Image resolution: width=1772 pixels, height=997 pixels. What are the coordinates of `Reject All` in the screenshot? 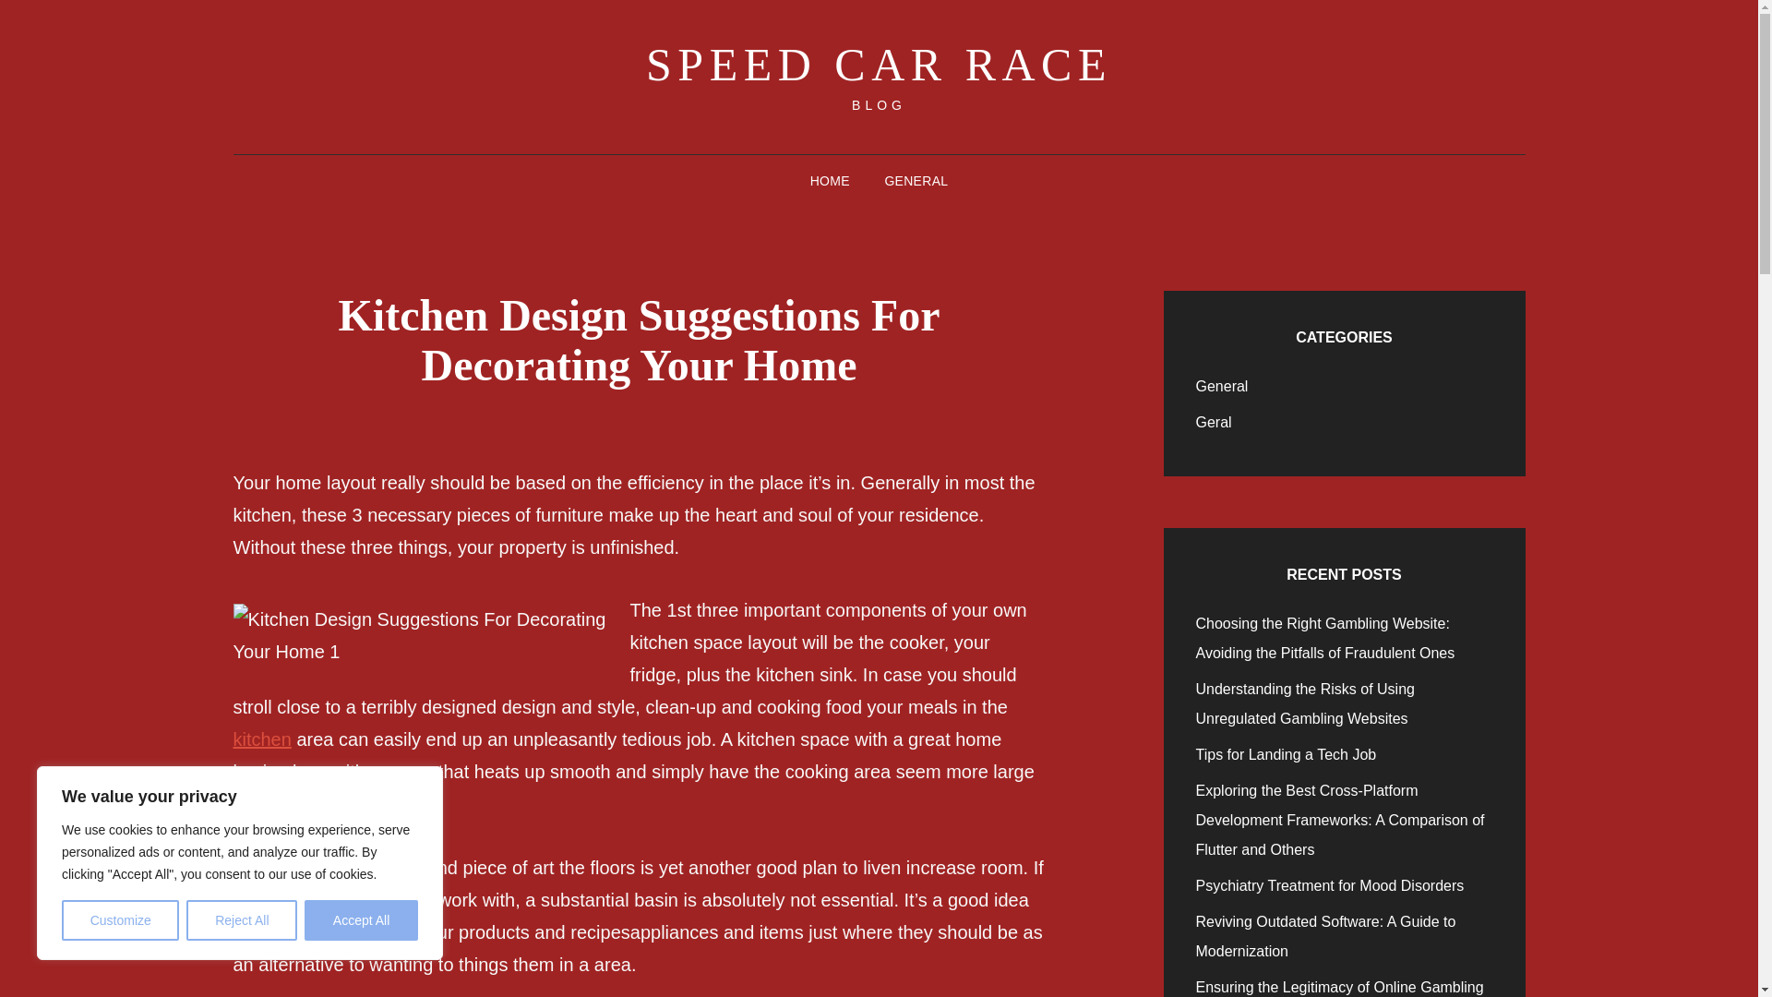 It's located at (242, 920).